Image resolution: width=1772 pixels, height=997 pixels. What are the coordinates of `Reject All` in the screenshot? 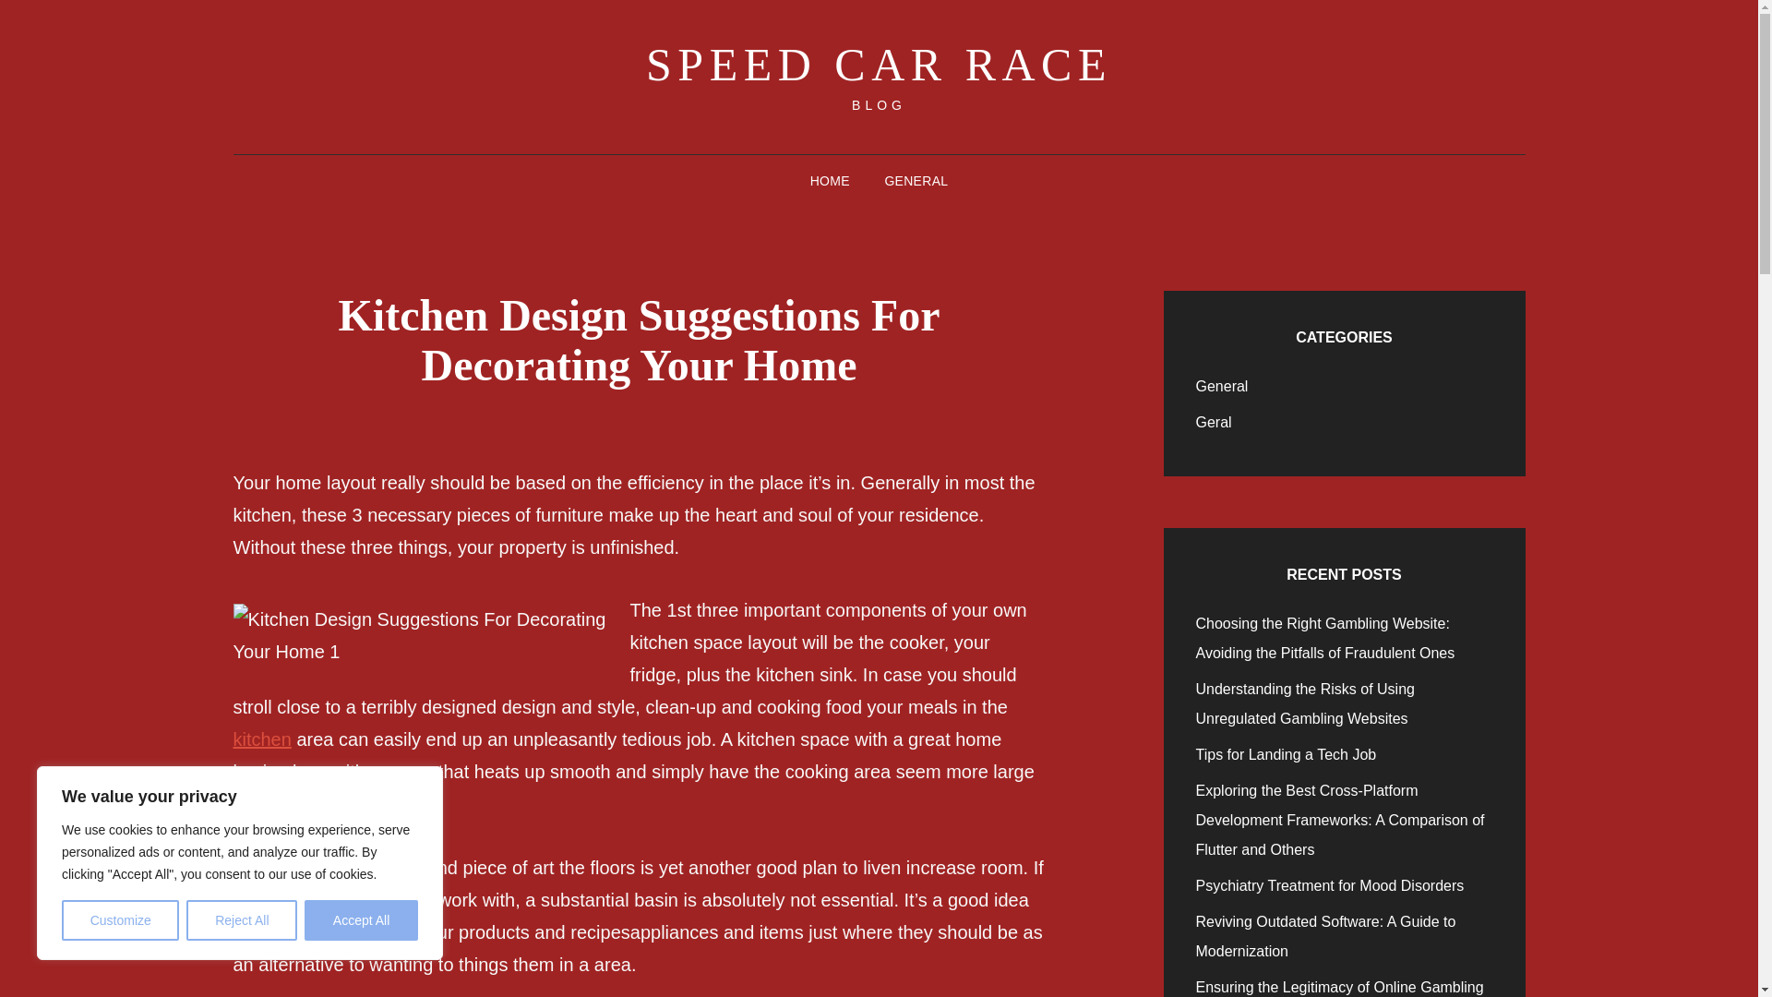 It's located at (242, 920).